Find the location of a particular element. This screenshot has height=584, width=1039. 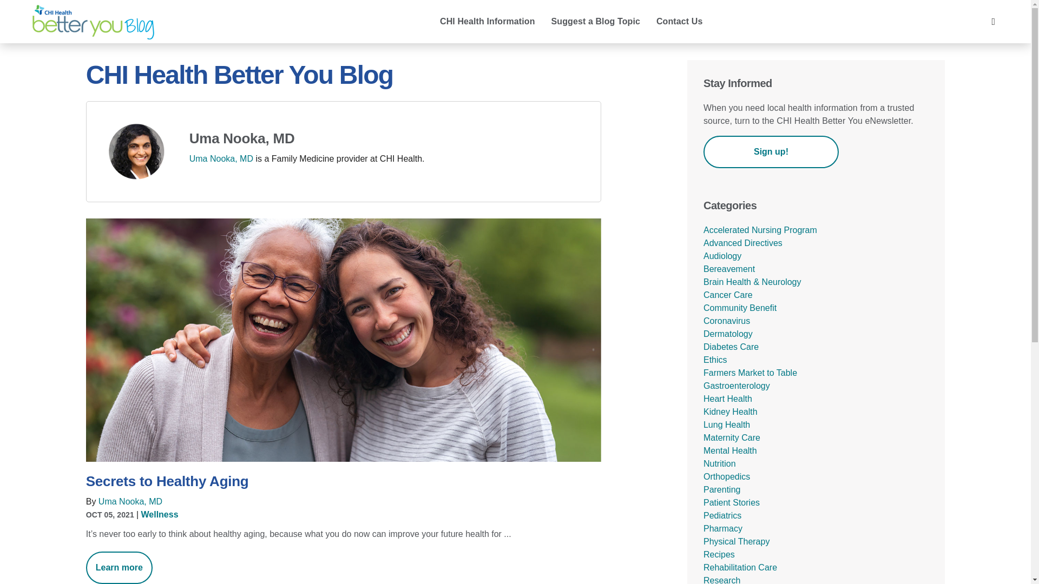

Gastroenterology is located at coordinates (736, 386).